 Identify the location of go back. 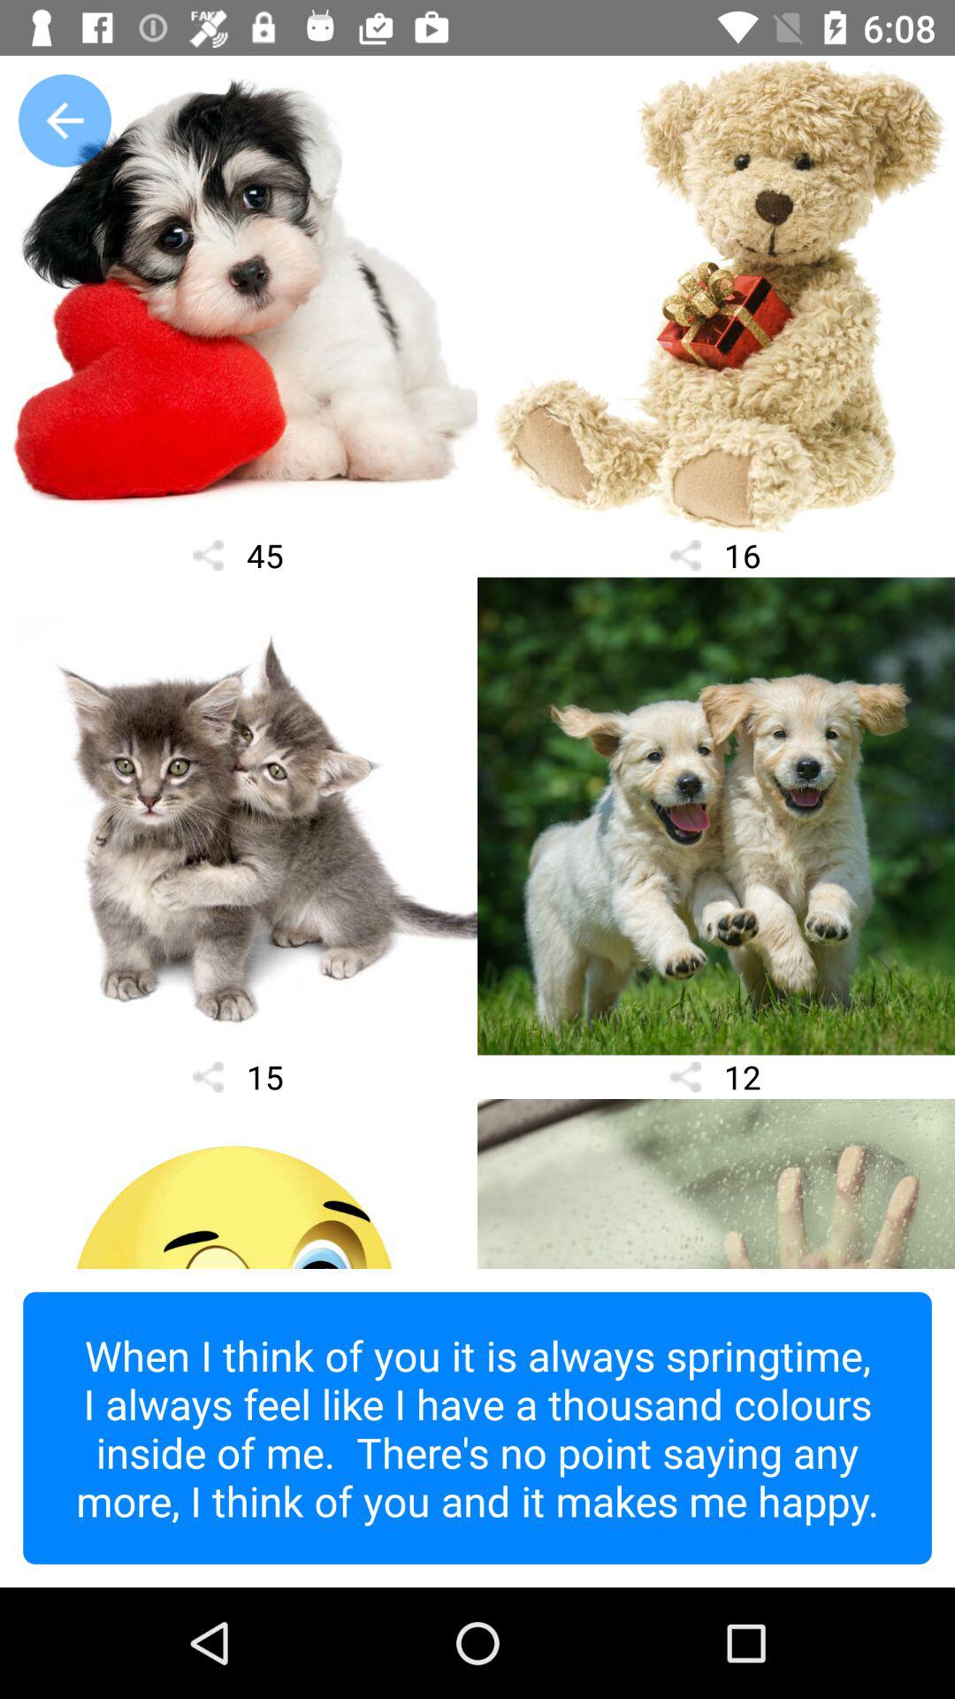
(65, 120).